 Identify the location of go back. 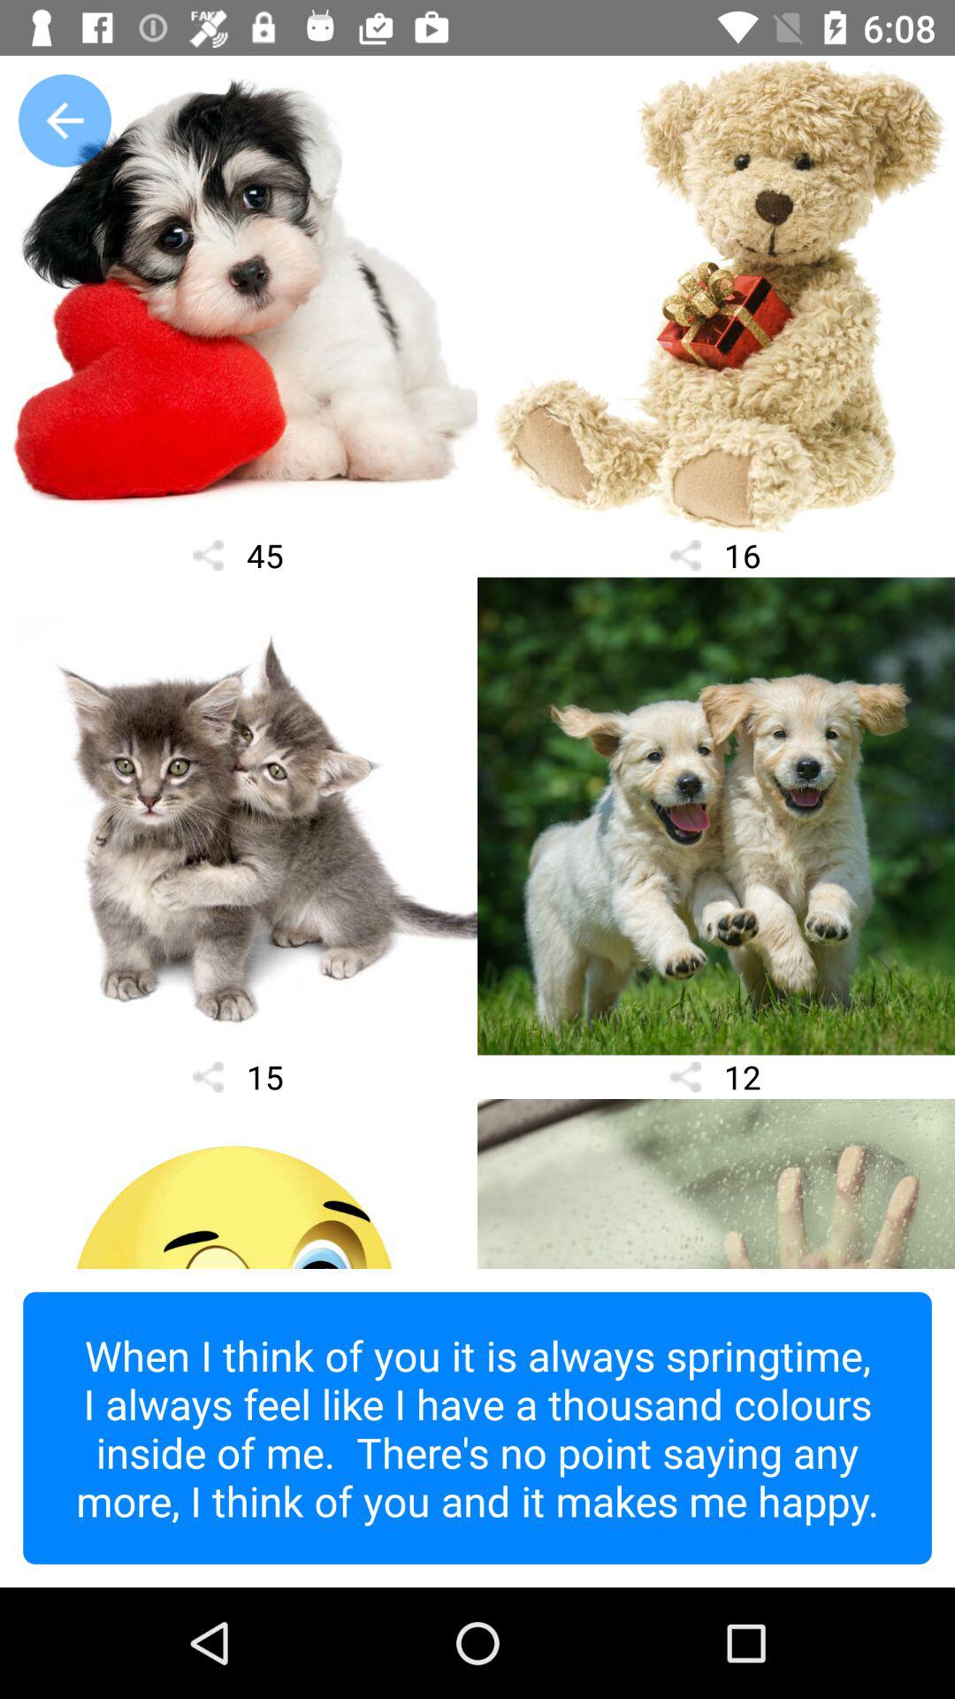
(65, 120).